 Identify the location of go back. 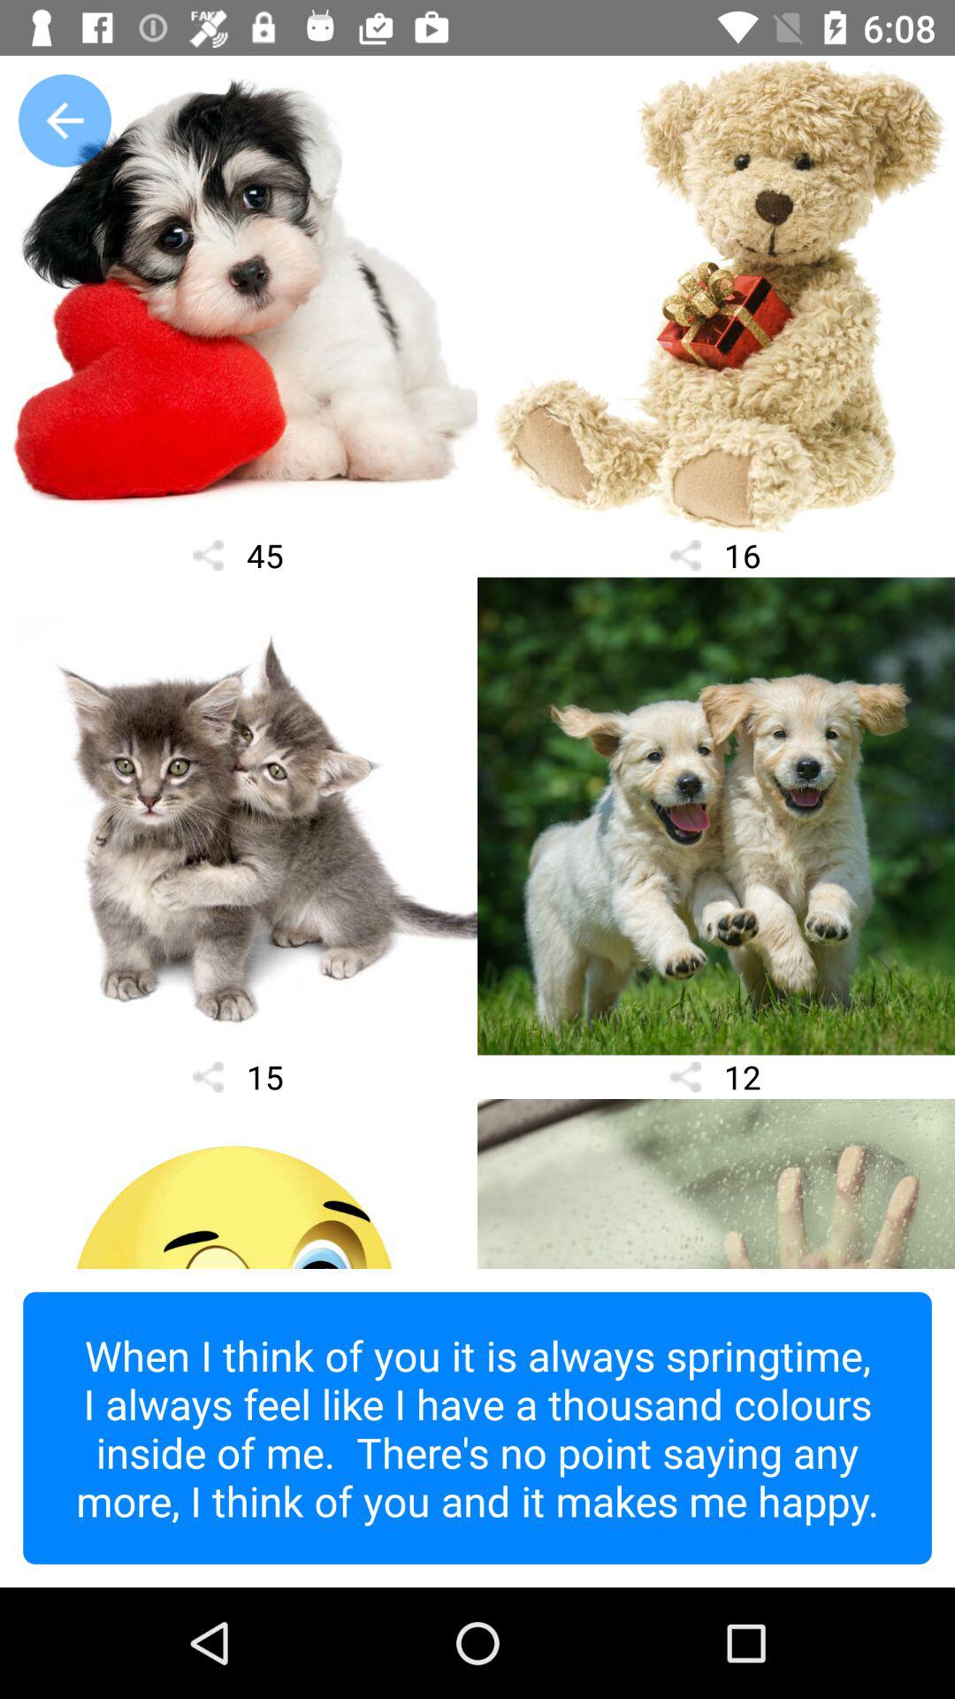
(65, 120).